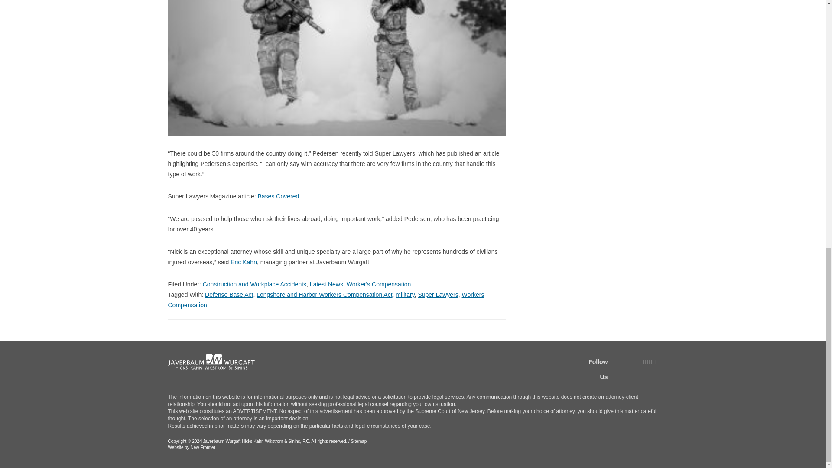  What do you see at coordinates (405, 294) in the screenshot?
I see `military` at bounding box center [405, 294].